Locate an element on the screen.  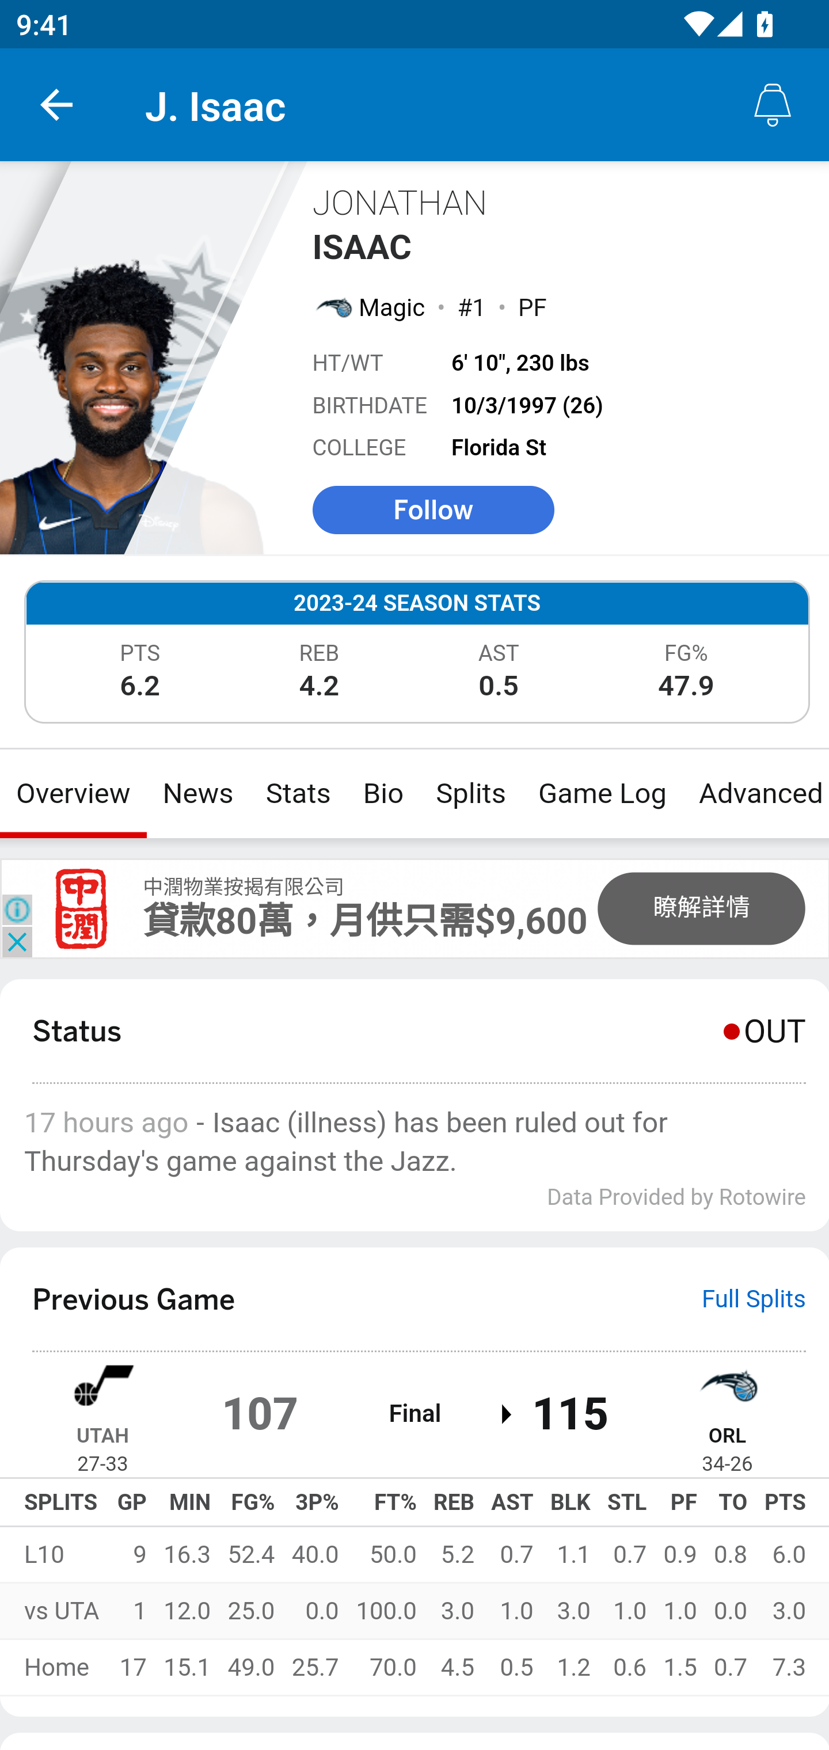
中潤物業按揭有限公司 is located at coordinates (243, 887).